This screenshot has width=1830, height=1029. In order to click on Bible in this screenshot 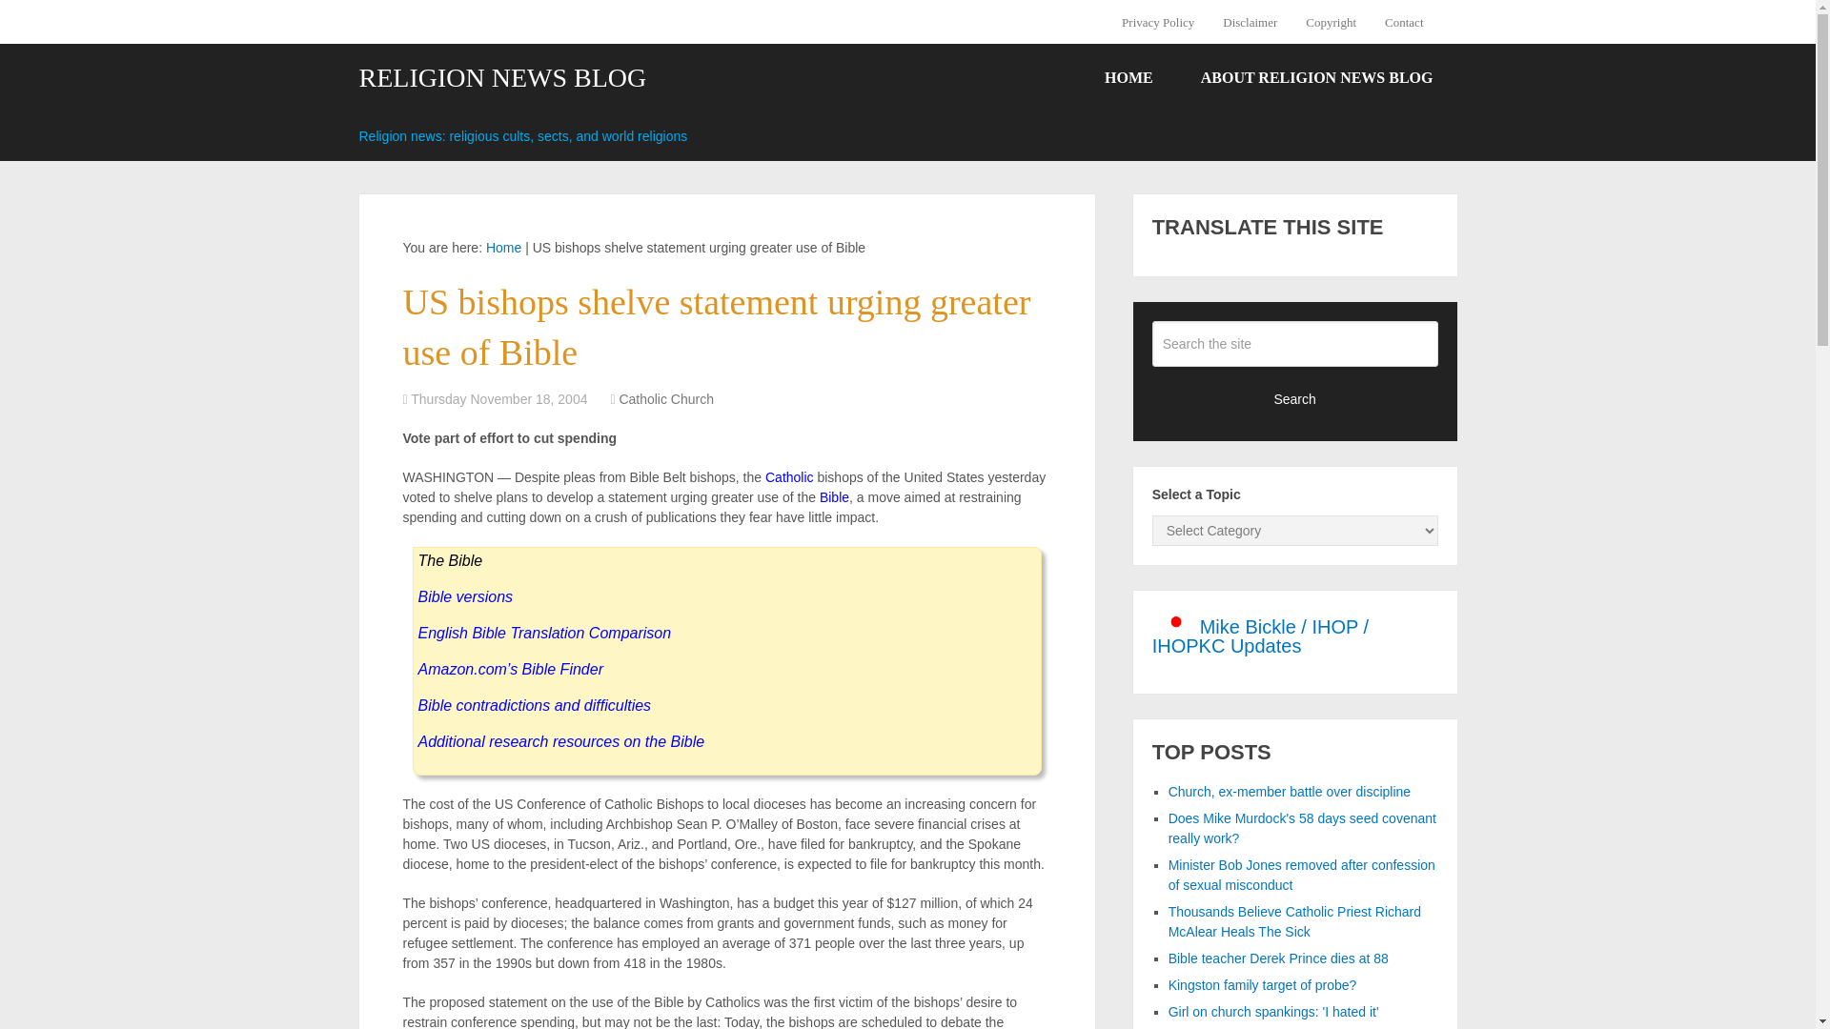, I will do `click(834, 497)`.